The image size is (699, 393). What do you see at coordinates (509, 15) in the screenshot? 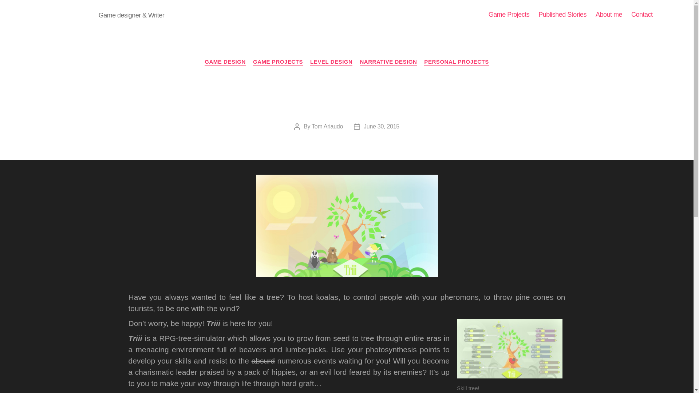
I see `Game Projects` at bounding box center [509, 15].